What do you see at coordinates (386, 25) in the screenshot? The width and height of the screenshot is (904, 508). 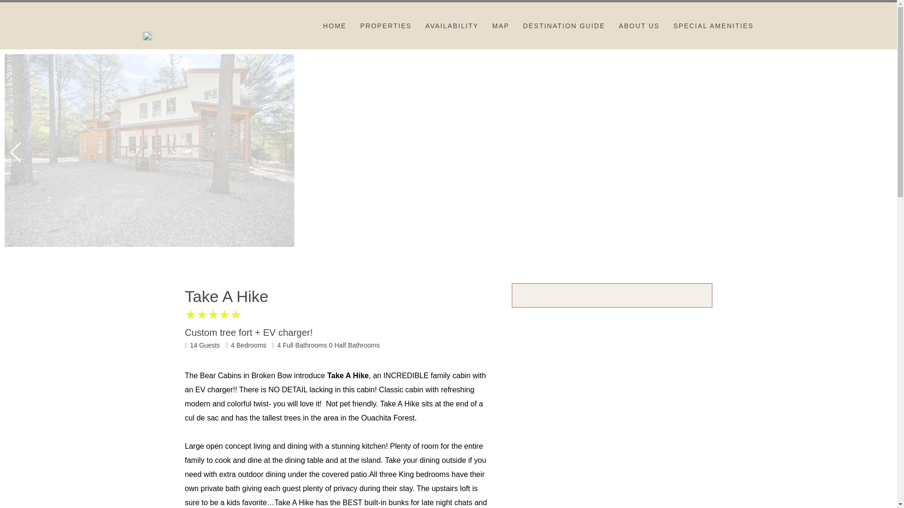 I see `PROPERTIES` at bounding box center [386, 25].